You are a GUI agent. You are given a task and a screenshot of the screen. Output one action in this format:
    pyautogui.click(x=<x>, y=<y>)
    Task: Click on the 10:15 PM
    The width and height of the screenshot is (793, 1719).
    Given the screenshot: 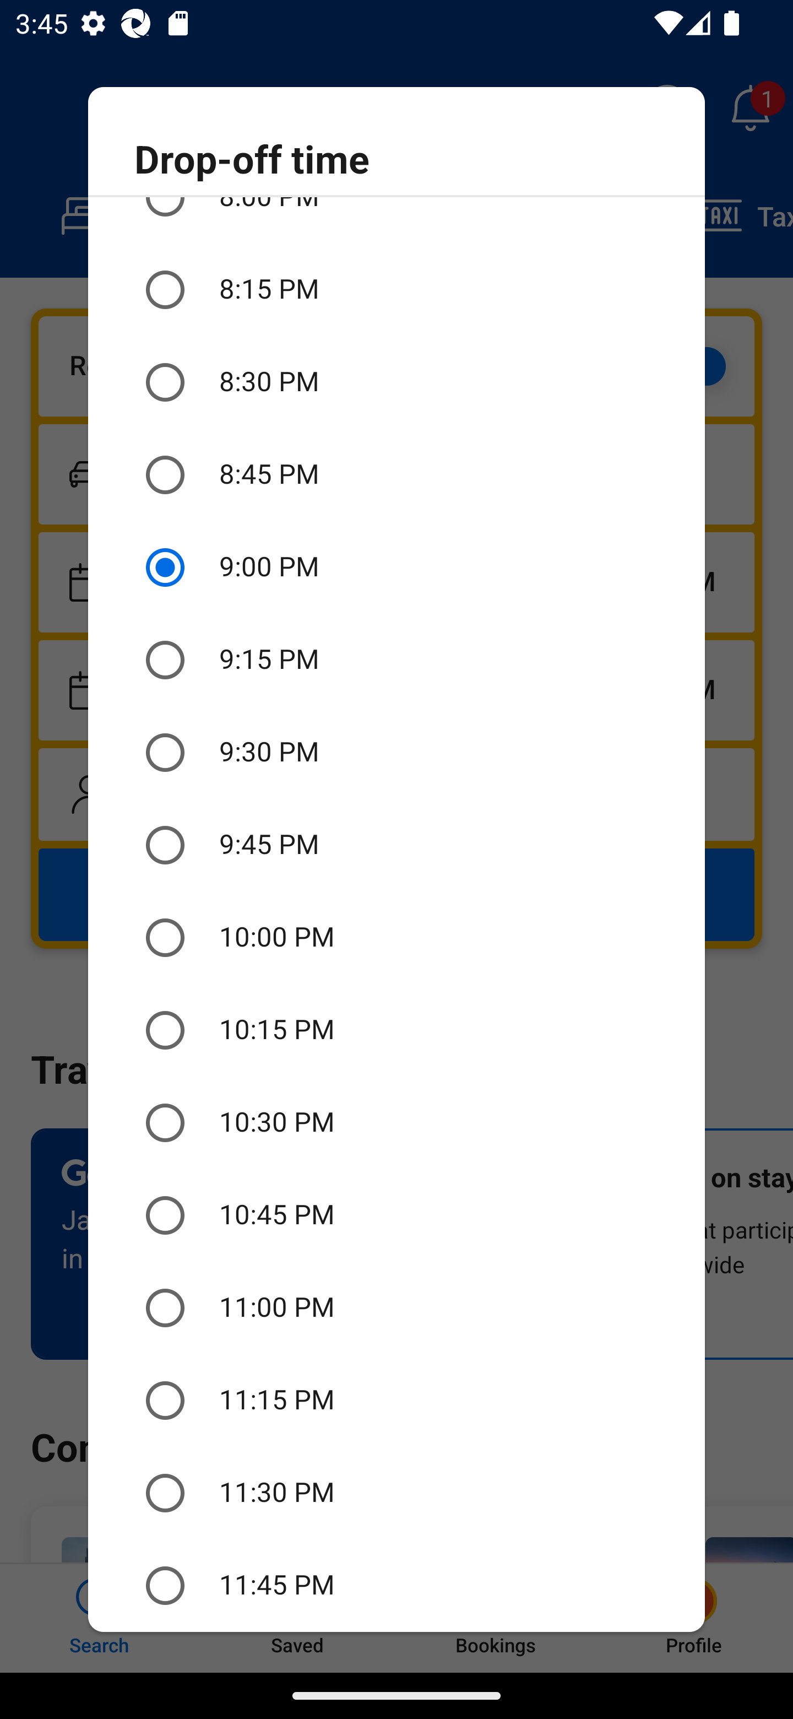 What is the action you would take?
    pyautogui.click(x=397, y=1029)
    